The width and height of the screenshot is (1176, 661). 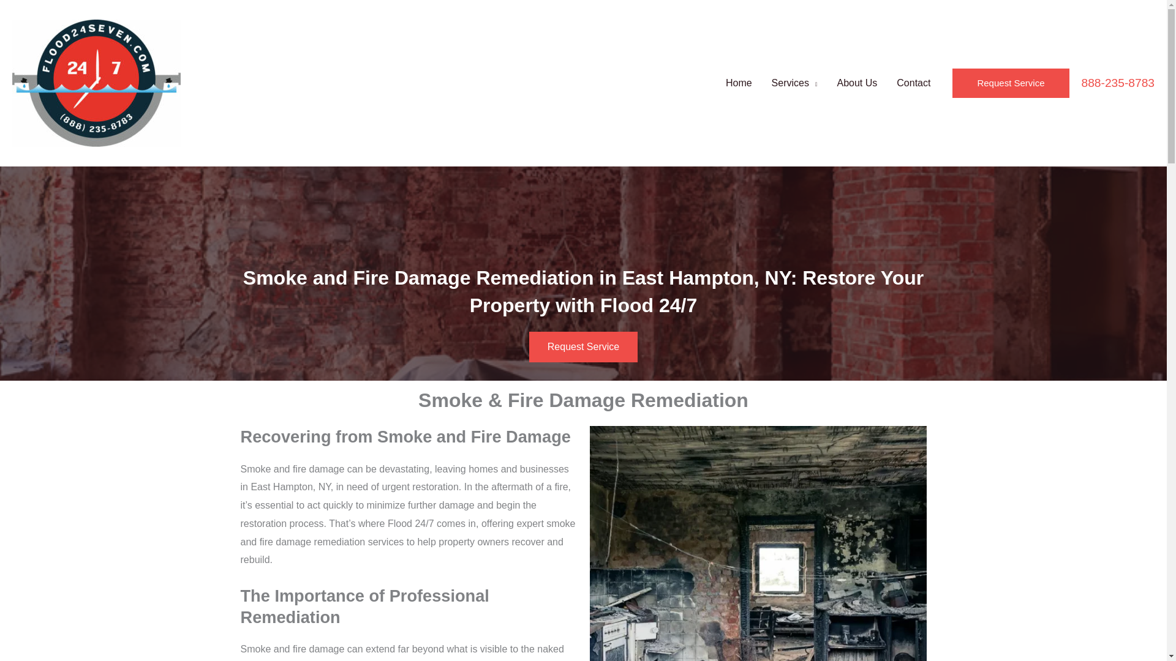 What do you see at coordinates (795, 83) in the screenshot?
I see `Services` at bounding box center [795, 83].